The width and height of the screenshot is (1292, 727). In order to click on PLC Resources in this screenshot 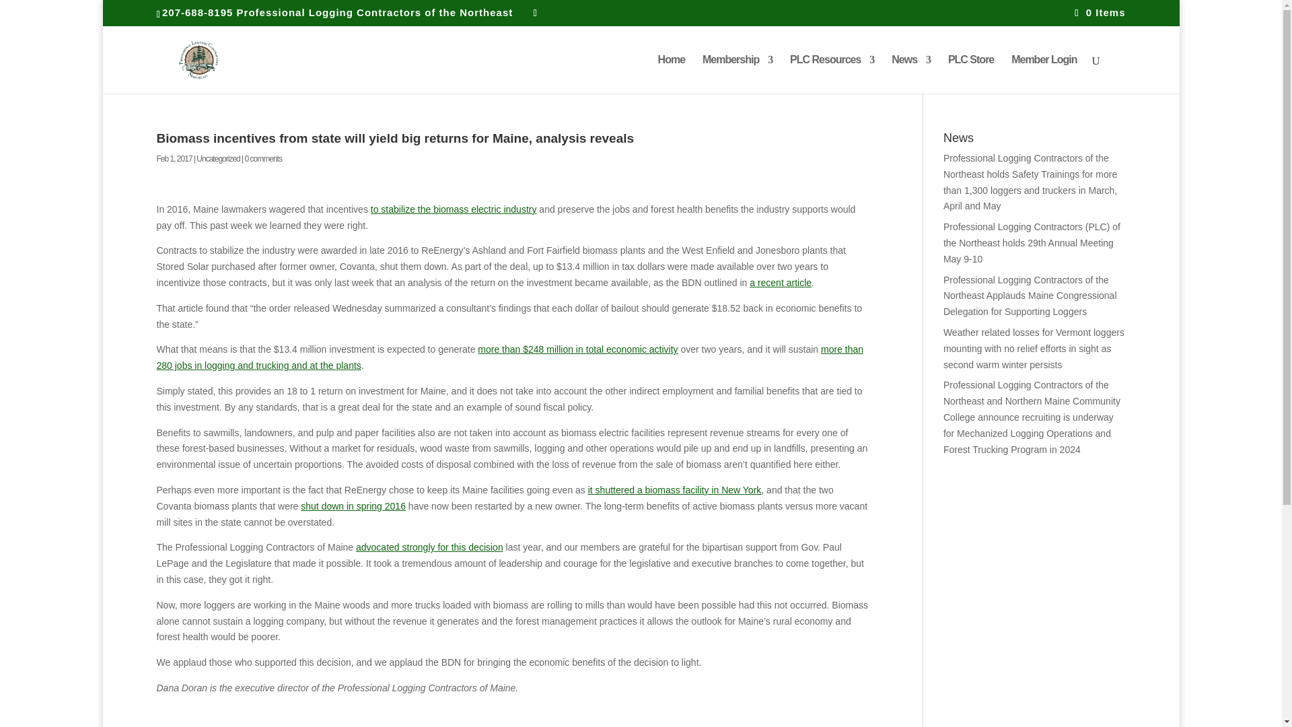, I will do `click(832, 74)`.